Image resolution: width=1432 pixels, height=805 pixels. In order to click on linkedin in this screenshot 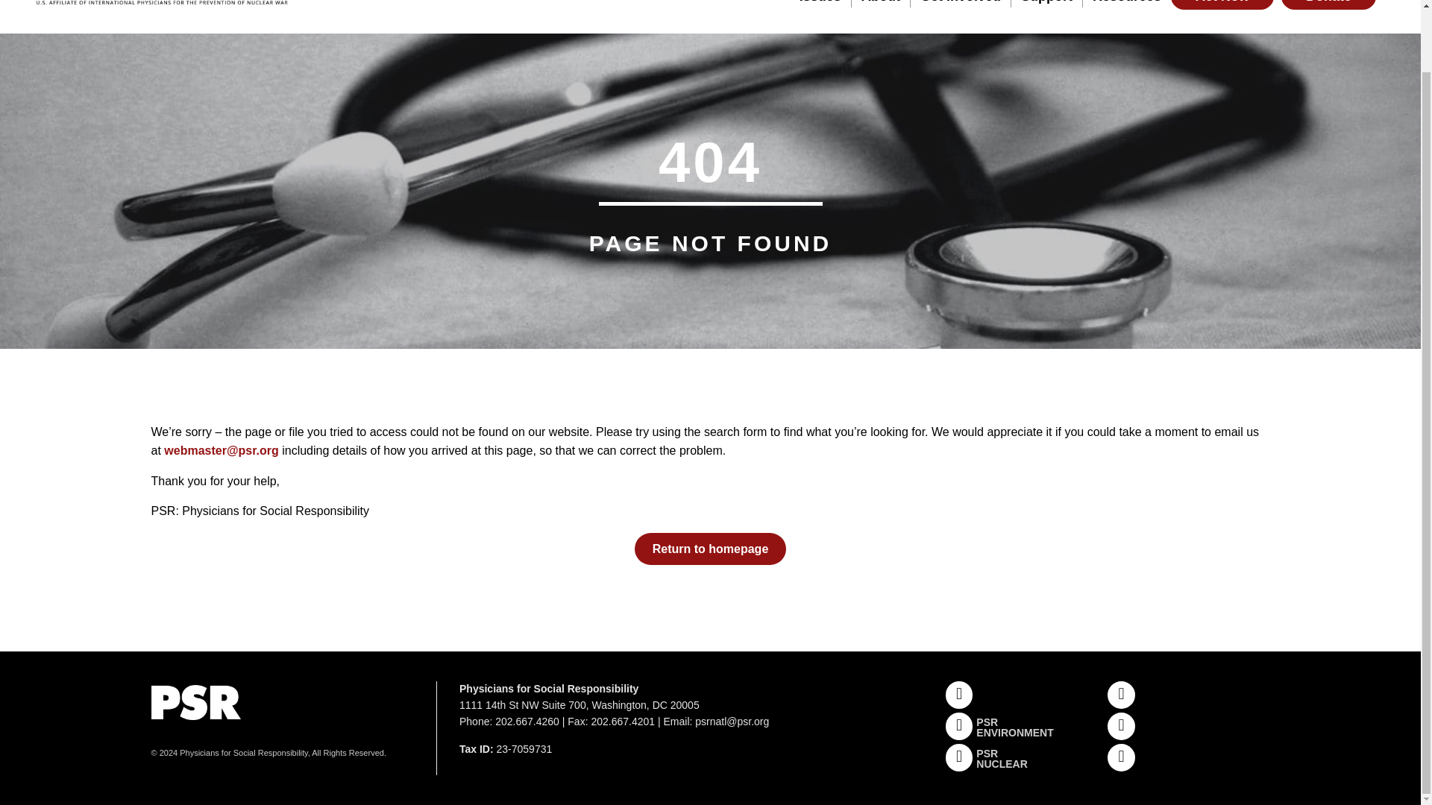, I will do `click(1121, 757)`.